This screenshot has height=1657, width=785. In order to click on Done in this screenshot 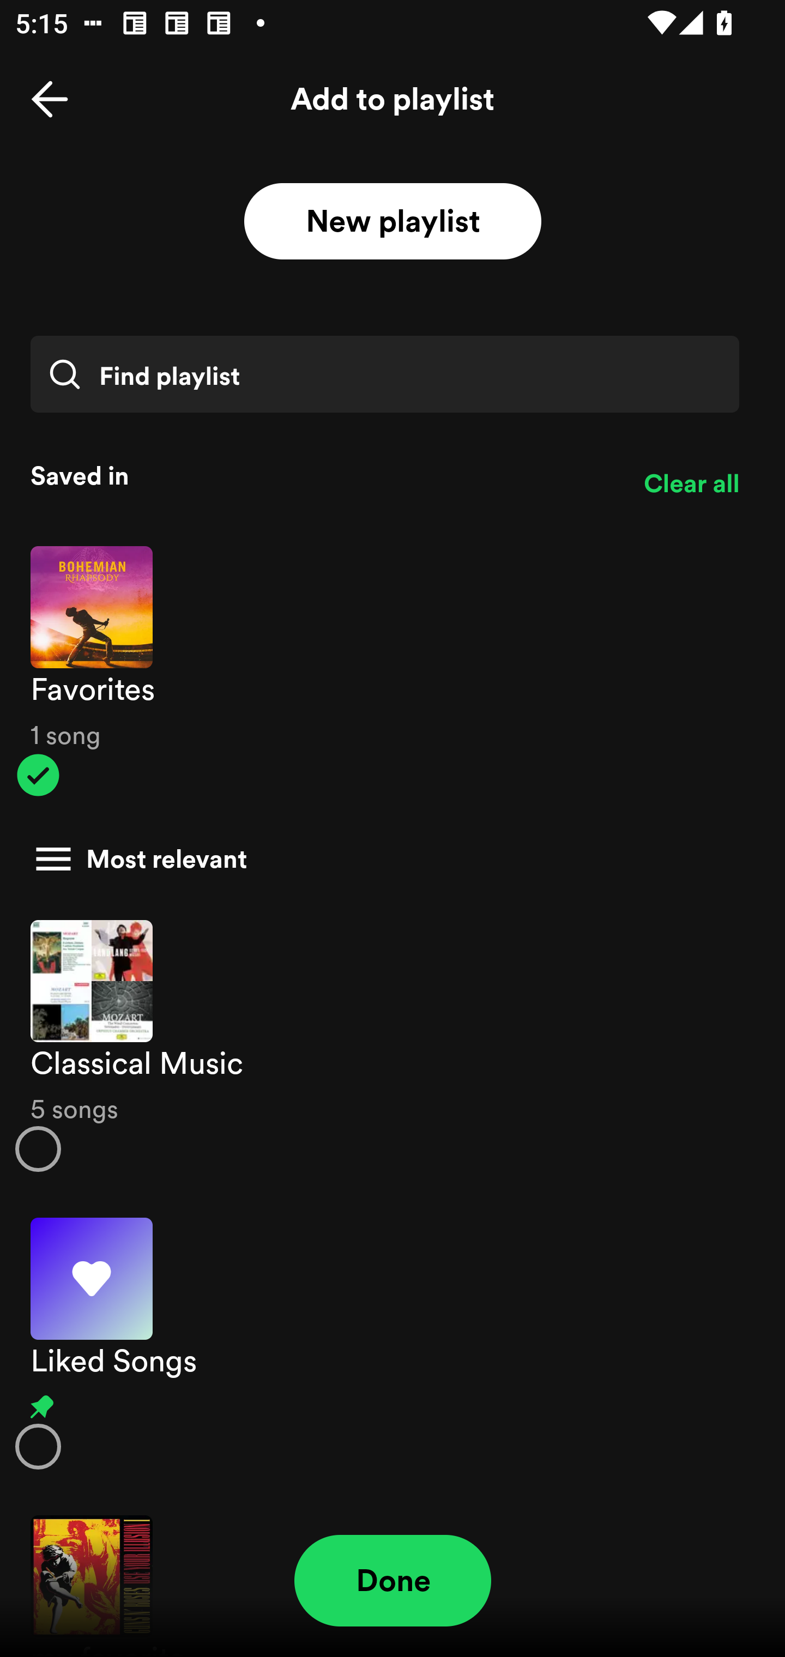, I will do `click(392, 1581)`.